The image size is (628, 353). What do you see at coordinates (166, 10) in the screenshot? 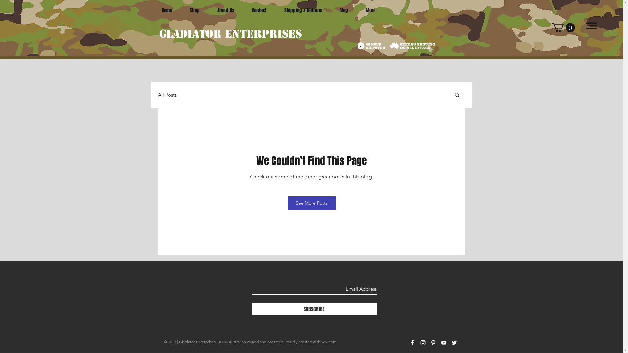
I see `Home` at bounding box center [166, 10].